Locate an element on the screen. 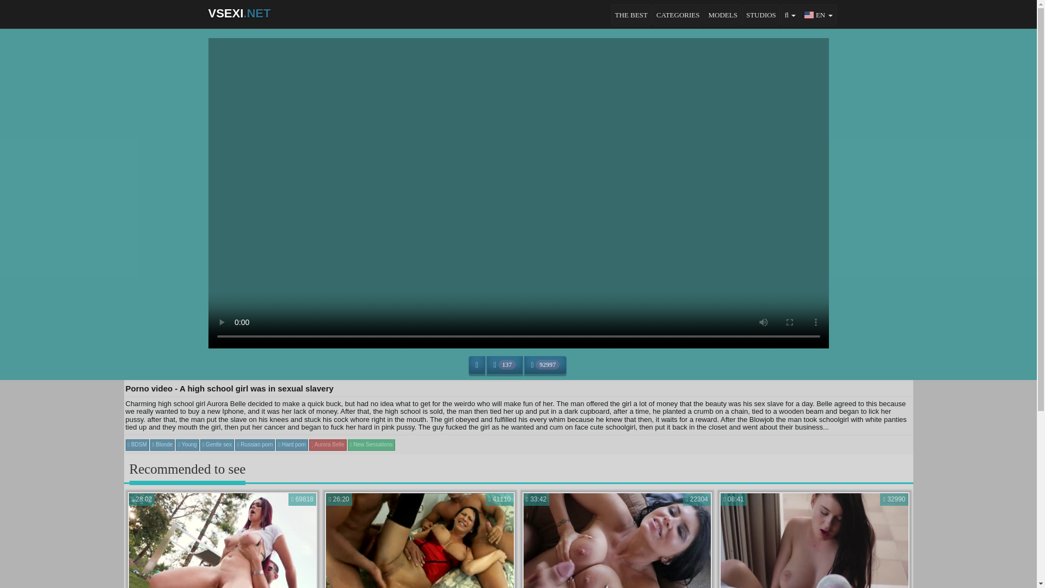 This screenshot has width=1045, height=588. Hard porn is located at coordinates (723, 15).